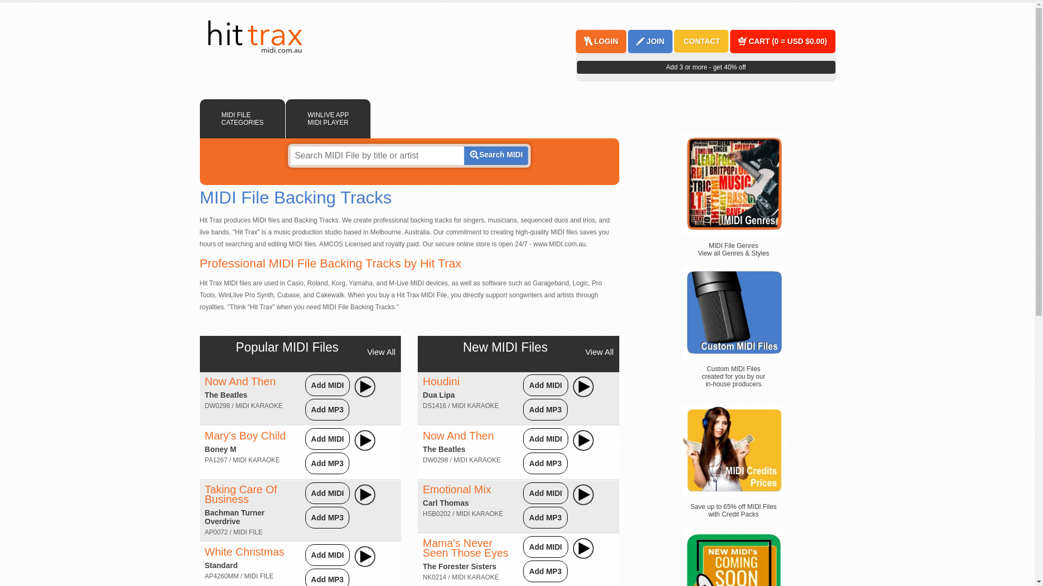 This screenshot has height=586, width=1043. What do you see at coordinates (583, 387) in the screenshot?
I see `Play Houdini` at bounding box center [583, 387].